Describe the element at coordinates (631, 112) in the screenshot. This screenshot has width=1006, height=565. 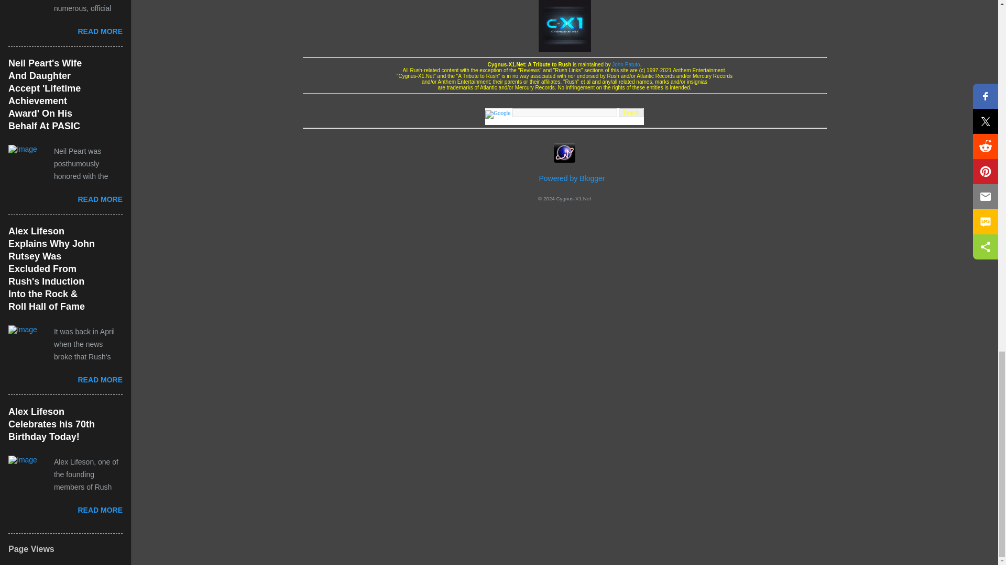
I see `Search` at that location.